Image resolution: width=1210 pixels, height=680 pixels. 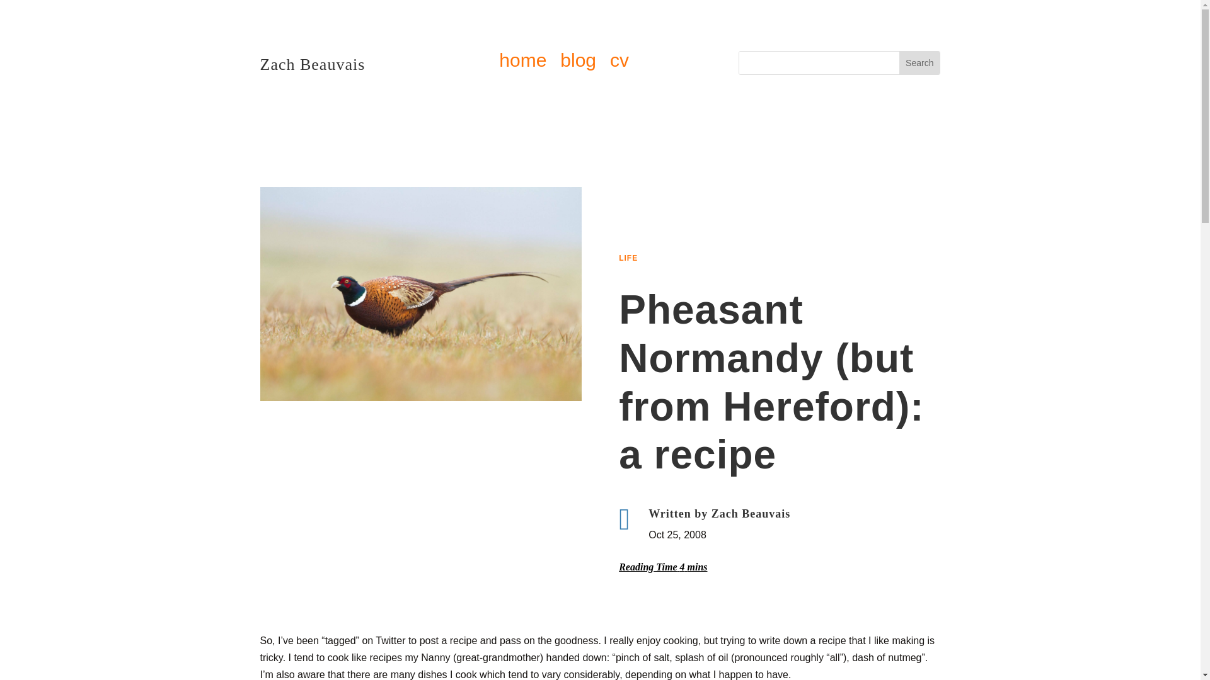 I want to click on home, so click(x=522, y=63).